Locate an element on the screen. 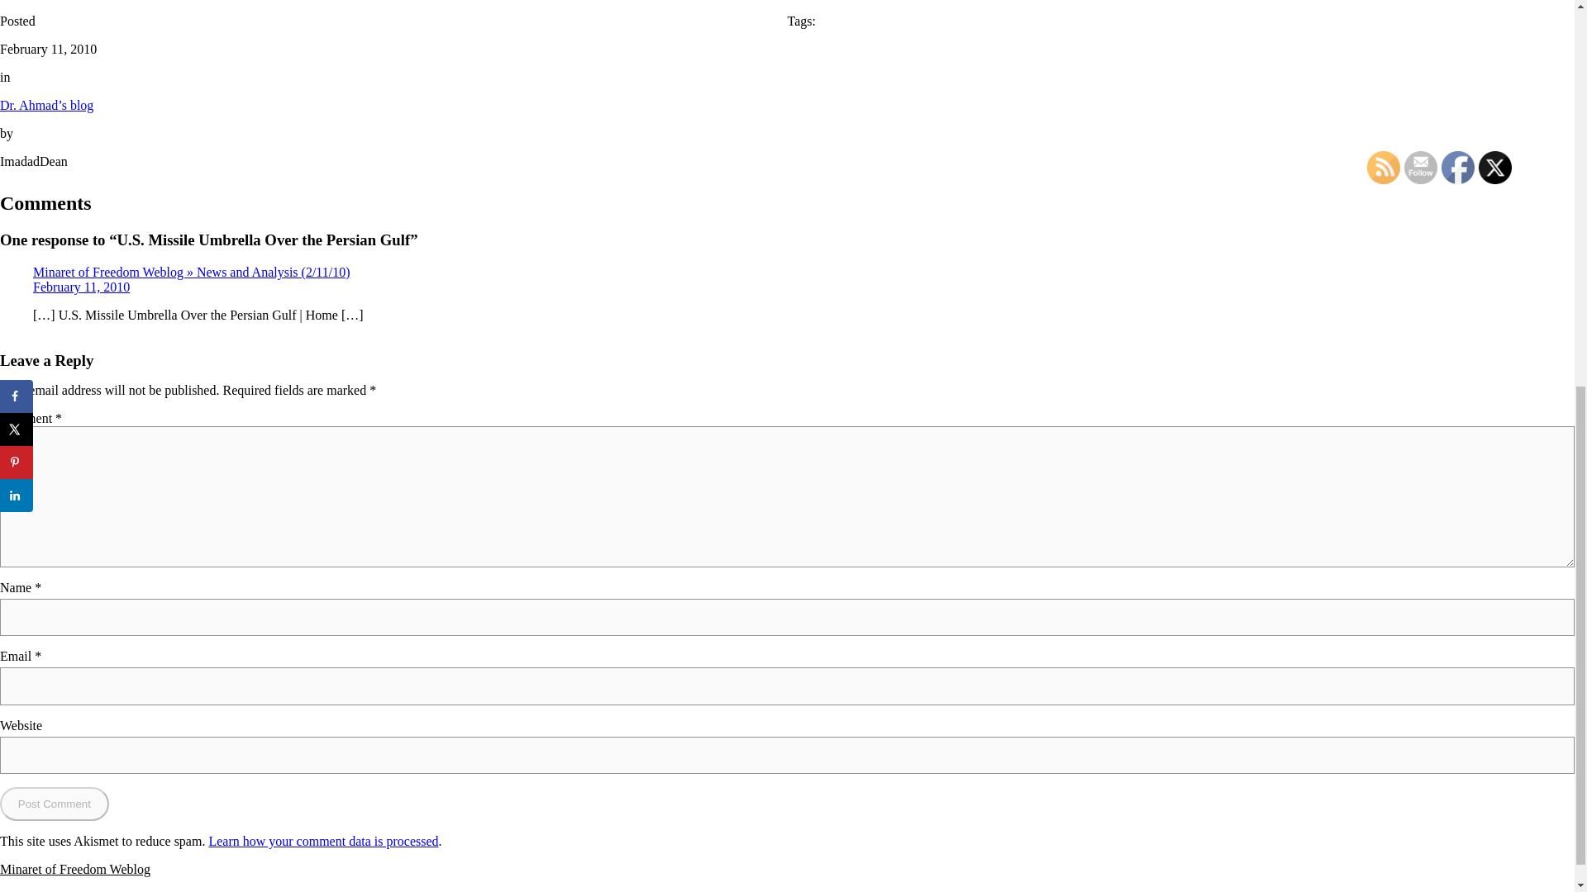  Minaret of Freedom Weblog is located at coordinates (75, 869).